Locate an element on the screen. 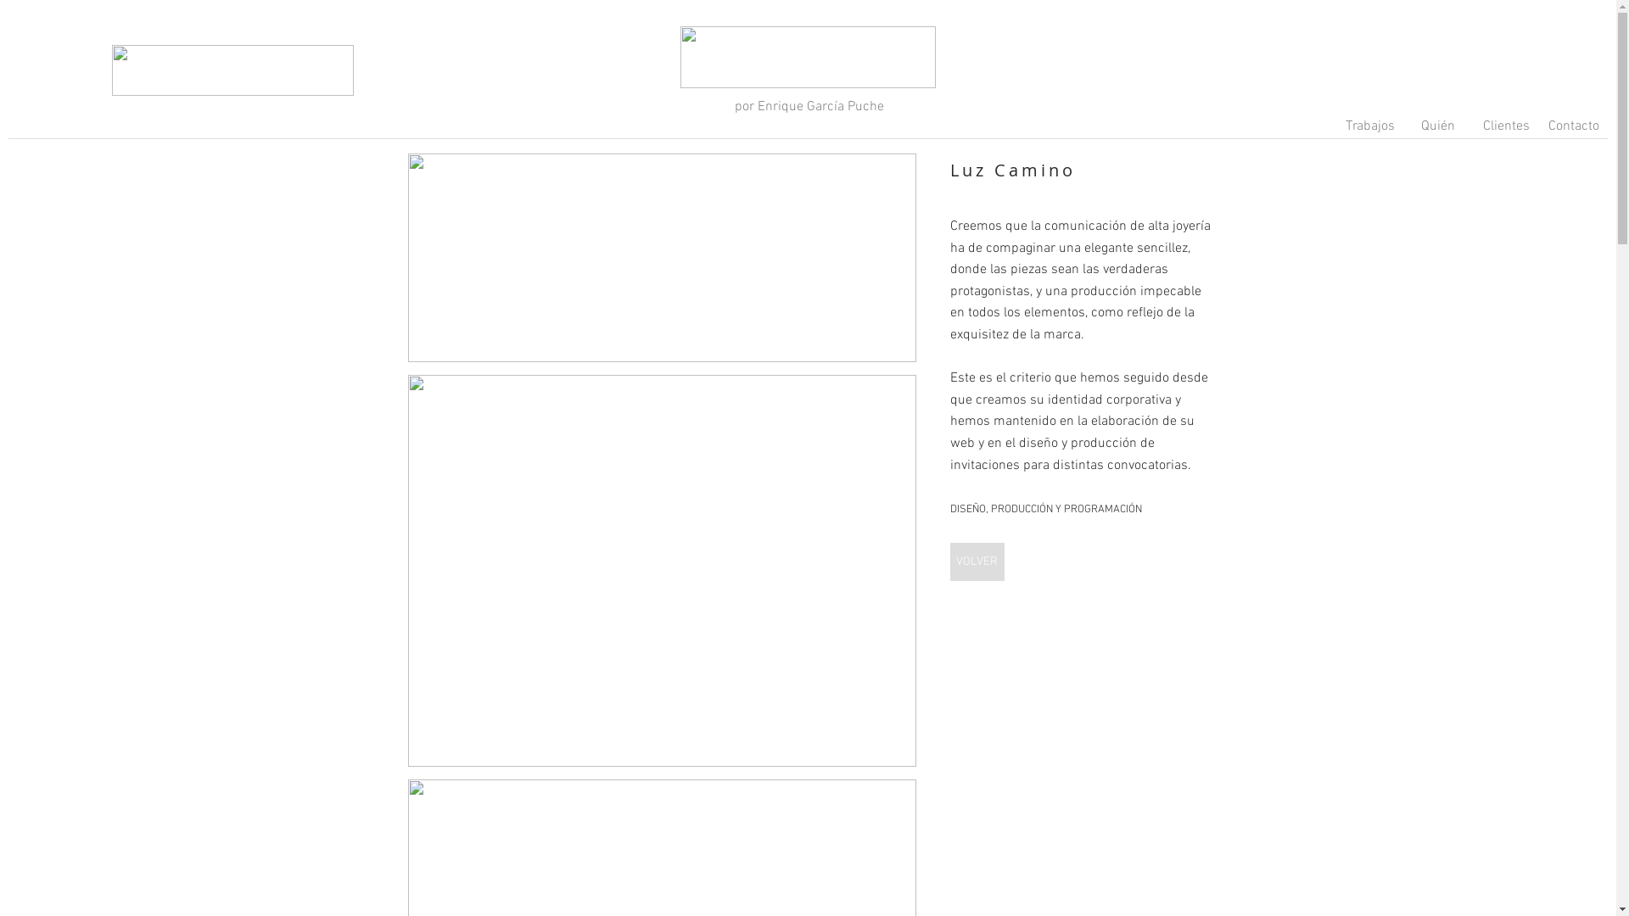 This screenshot has height=916, width=1629. VOLVER is located at coordinates (977, 561).